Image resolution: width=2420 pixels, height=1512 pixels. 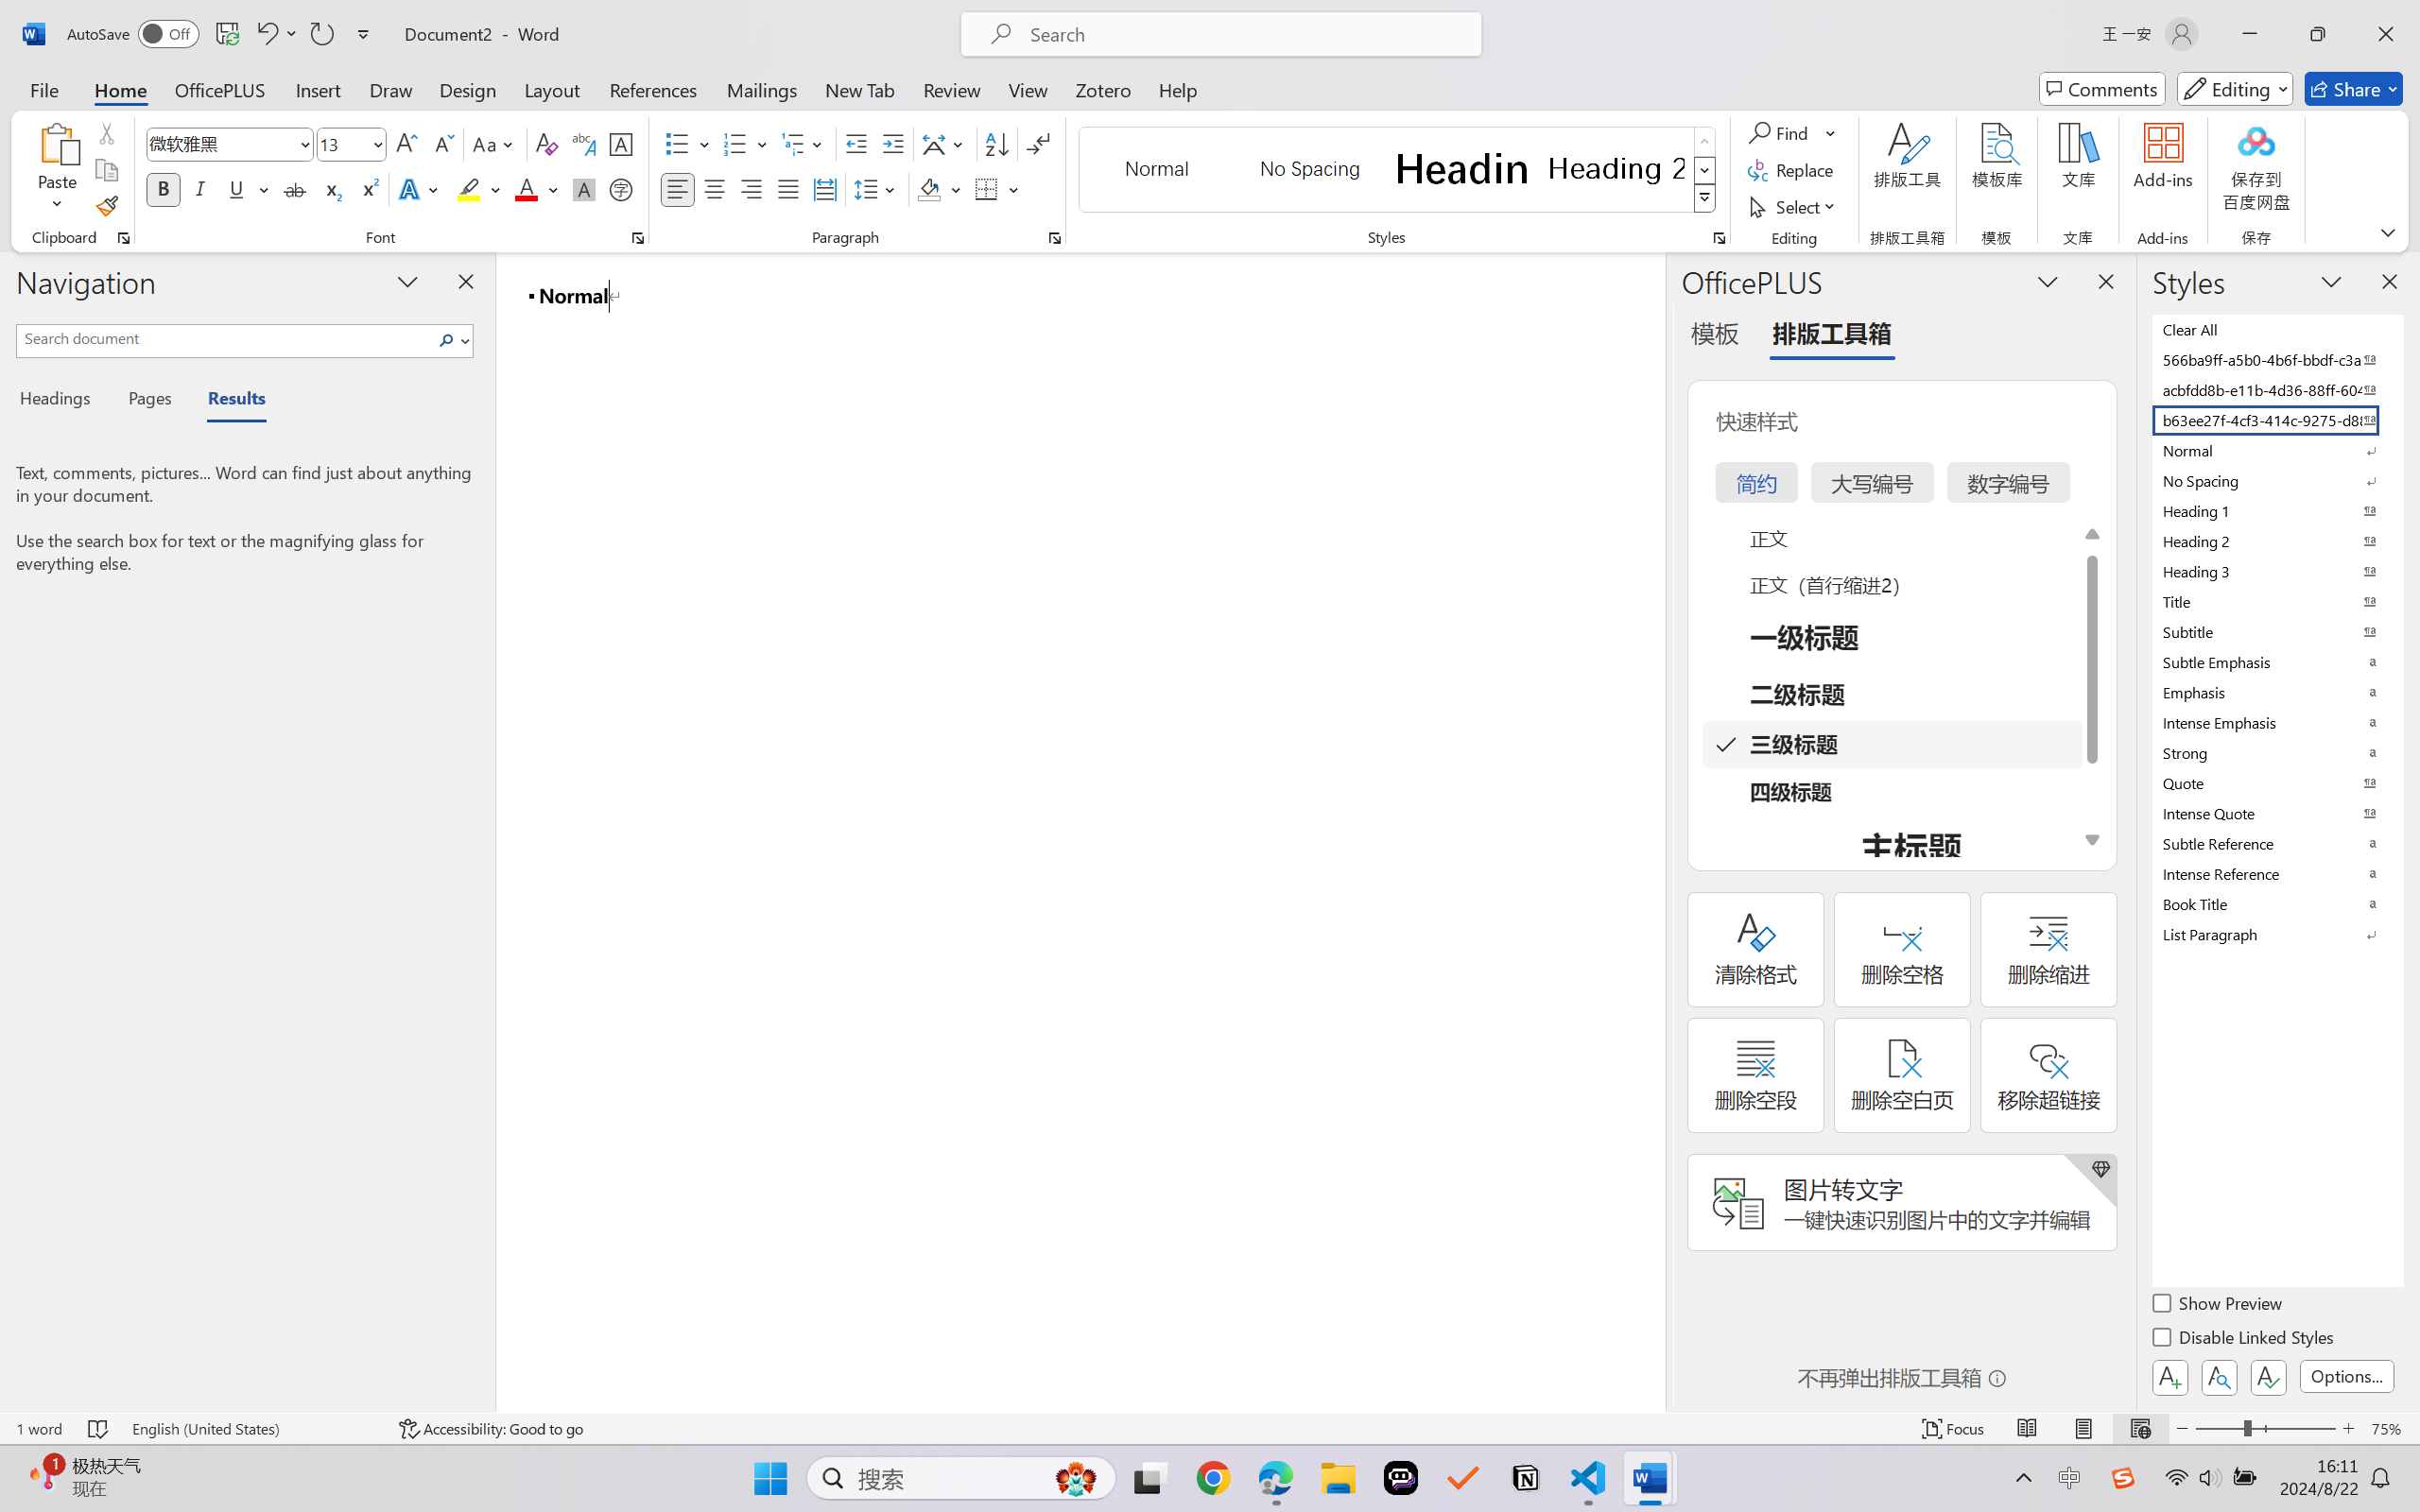 I want to click on Line and Paragraph Spacing, so click(x=877, y=189).